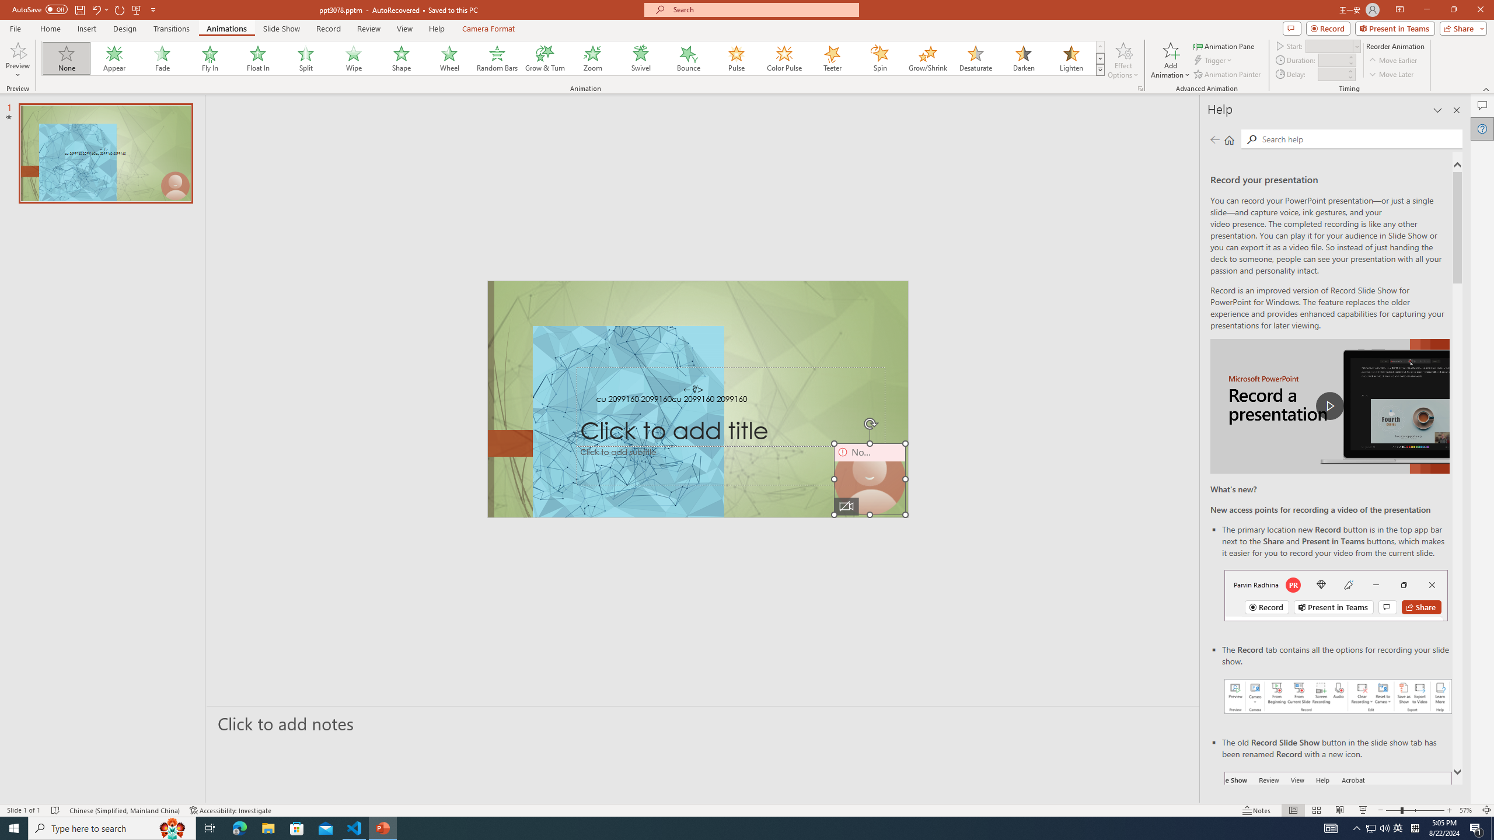 Image resolution: width=1494 pixels, height=840 pixels. What do you see at coordinates (1391, 75) in the screenshot?
I see `Move Later` at bounding box center [1391, 75].